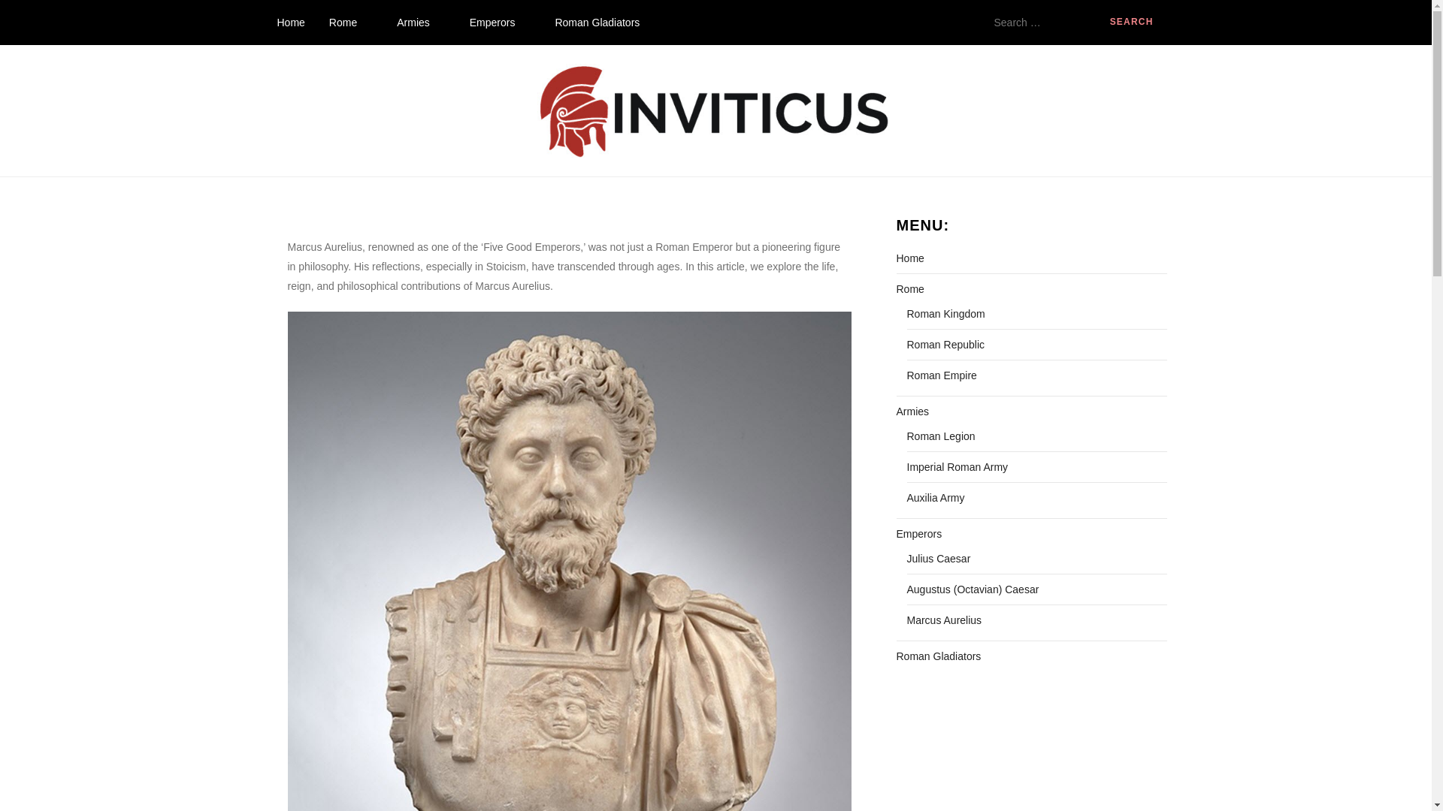 The image size is (1443, 811). I want to click on Rome, so click(351, 23).